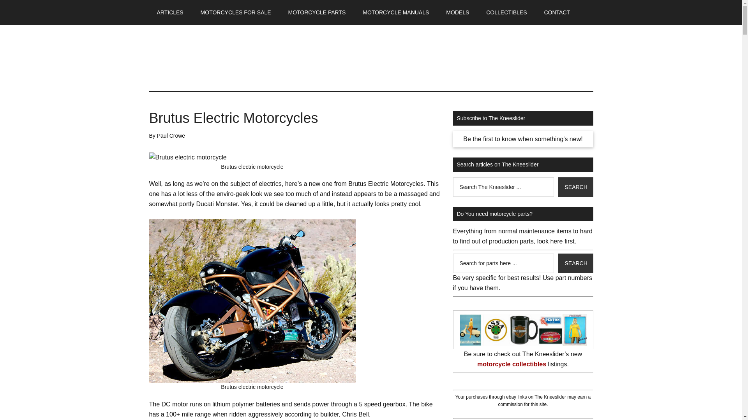  What do you see at coordinates (223, 58) in the screenshot?
I see `The Kneeslider` at bounding box center [223, 58].